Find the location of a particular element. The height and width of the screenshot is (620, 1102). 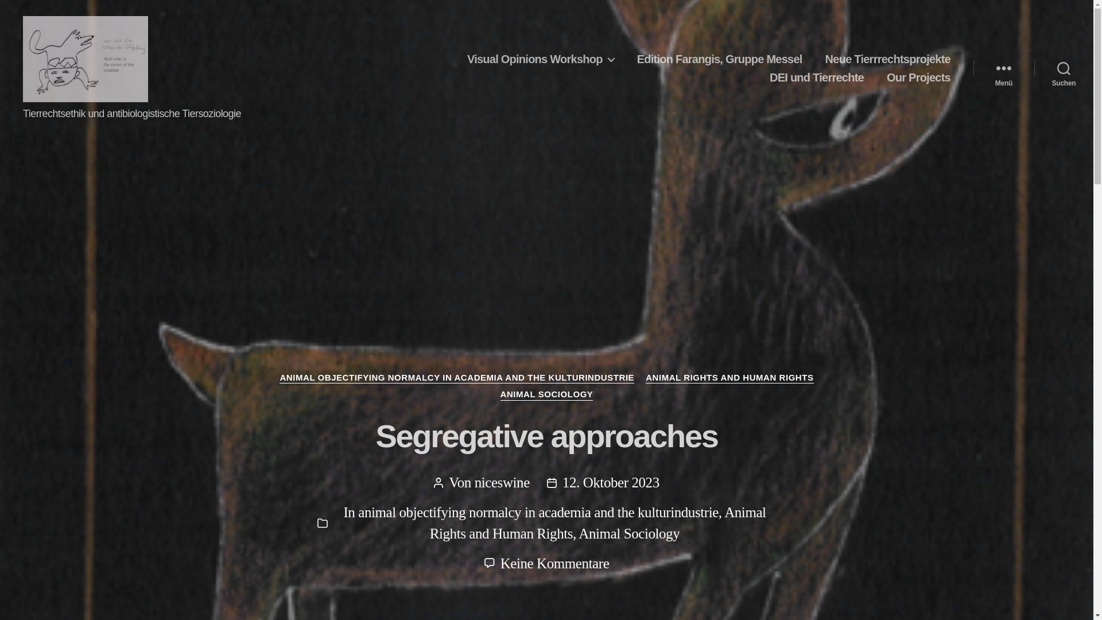

ANIMAL RIGHTS AND HUMAN RIGHTS is located at coordinates (541, 59).